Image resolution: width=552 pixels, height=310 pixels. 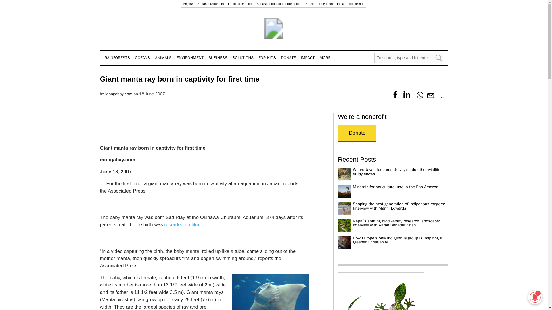 I want to click on SOLUTIONS, so click(x=243, y=58).